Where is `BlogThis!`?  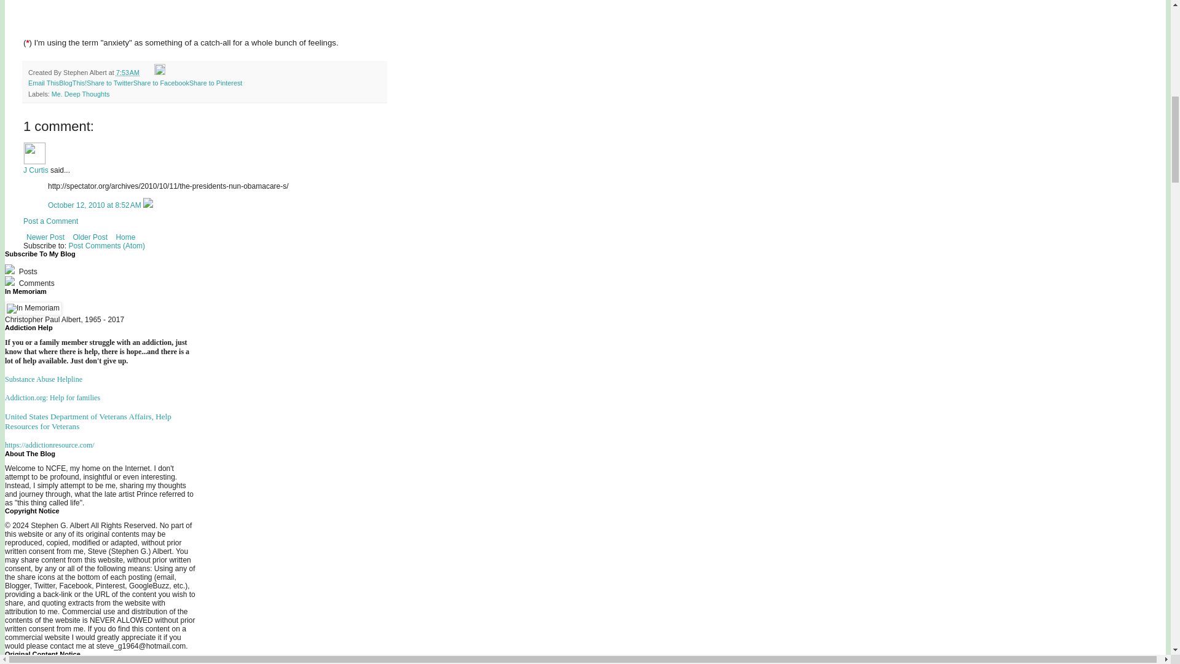
BlogThis! is located at coordinates (73, 82).